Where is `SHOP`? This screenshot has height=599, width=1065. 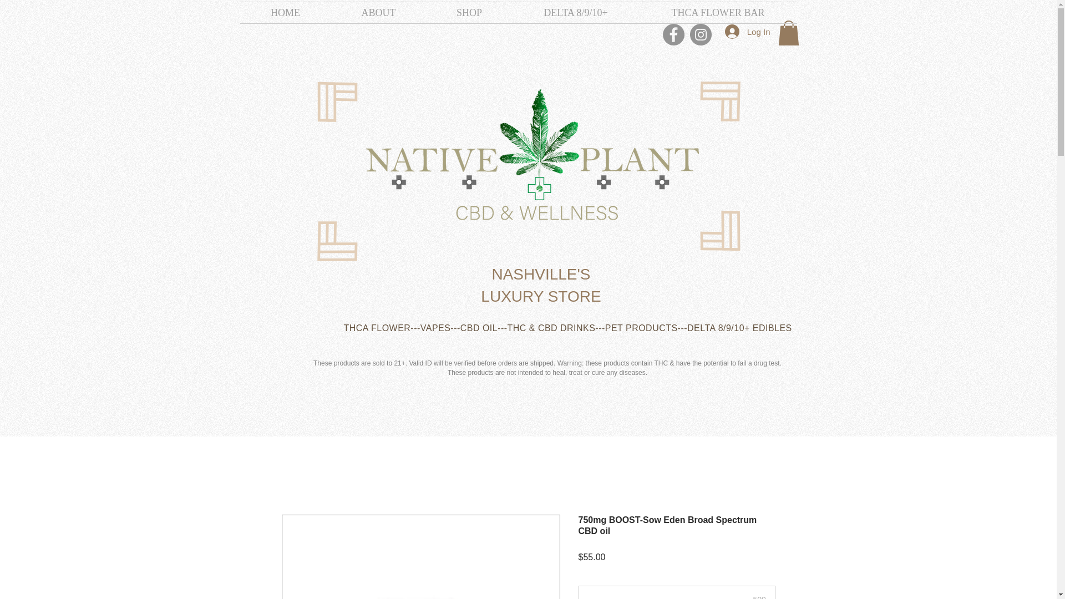
SHOP is located at coordinates (469, 13).